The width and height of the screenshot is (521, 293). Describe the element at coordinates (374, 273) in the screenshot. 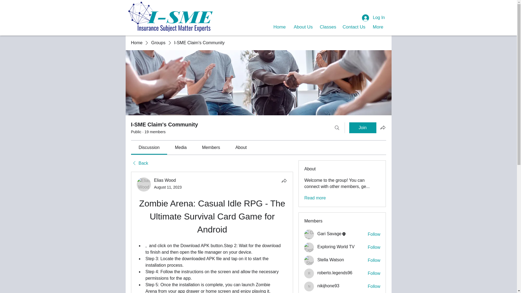

I see `Follow` at that location.